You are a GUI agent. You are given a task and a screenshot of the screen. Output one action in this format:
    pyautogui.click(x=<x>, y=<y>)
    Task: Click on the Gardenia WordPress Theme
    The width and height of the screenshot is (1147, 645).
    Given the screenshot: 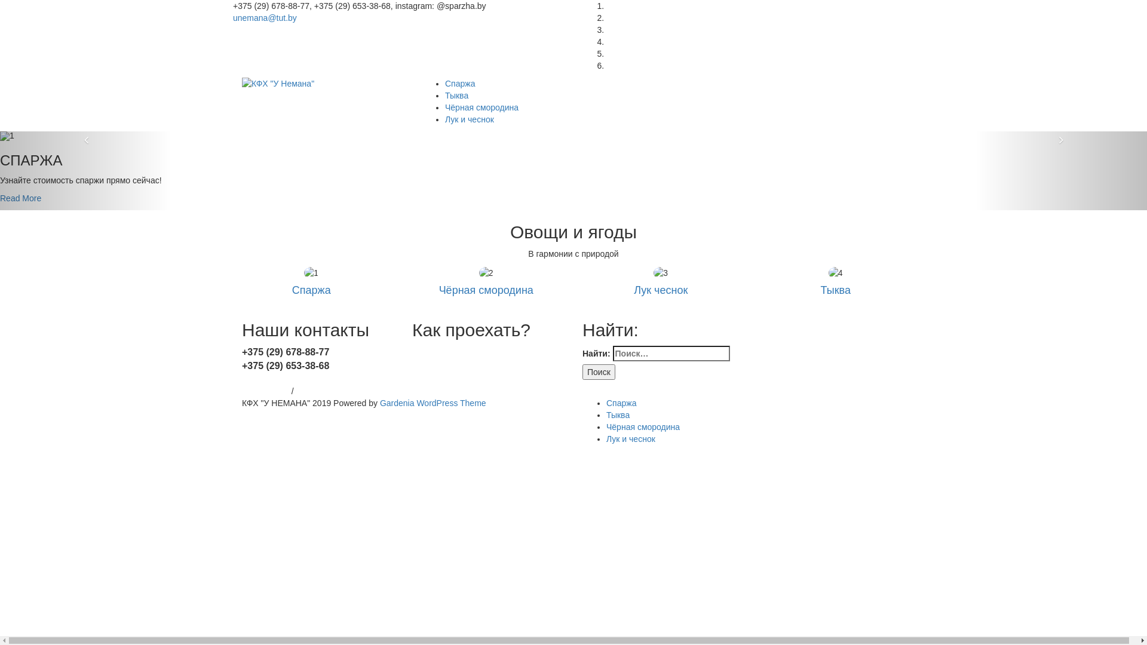 What is the action you would take?
    pyautogui.click(x=433, y=403)
    